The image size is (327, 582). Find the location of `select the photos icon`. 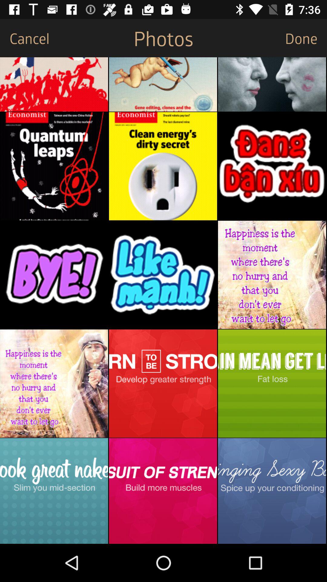

select the photos icon is located at coordinates (163, 38).